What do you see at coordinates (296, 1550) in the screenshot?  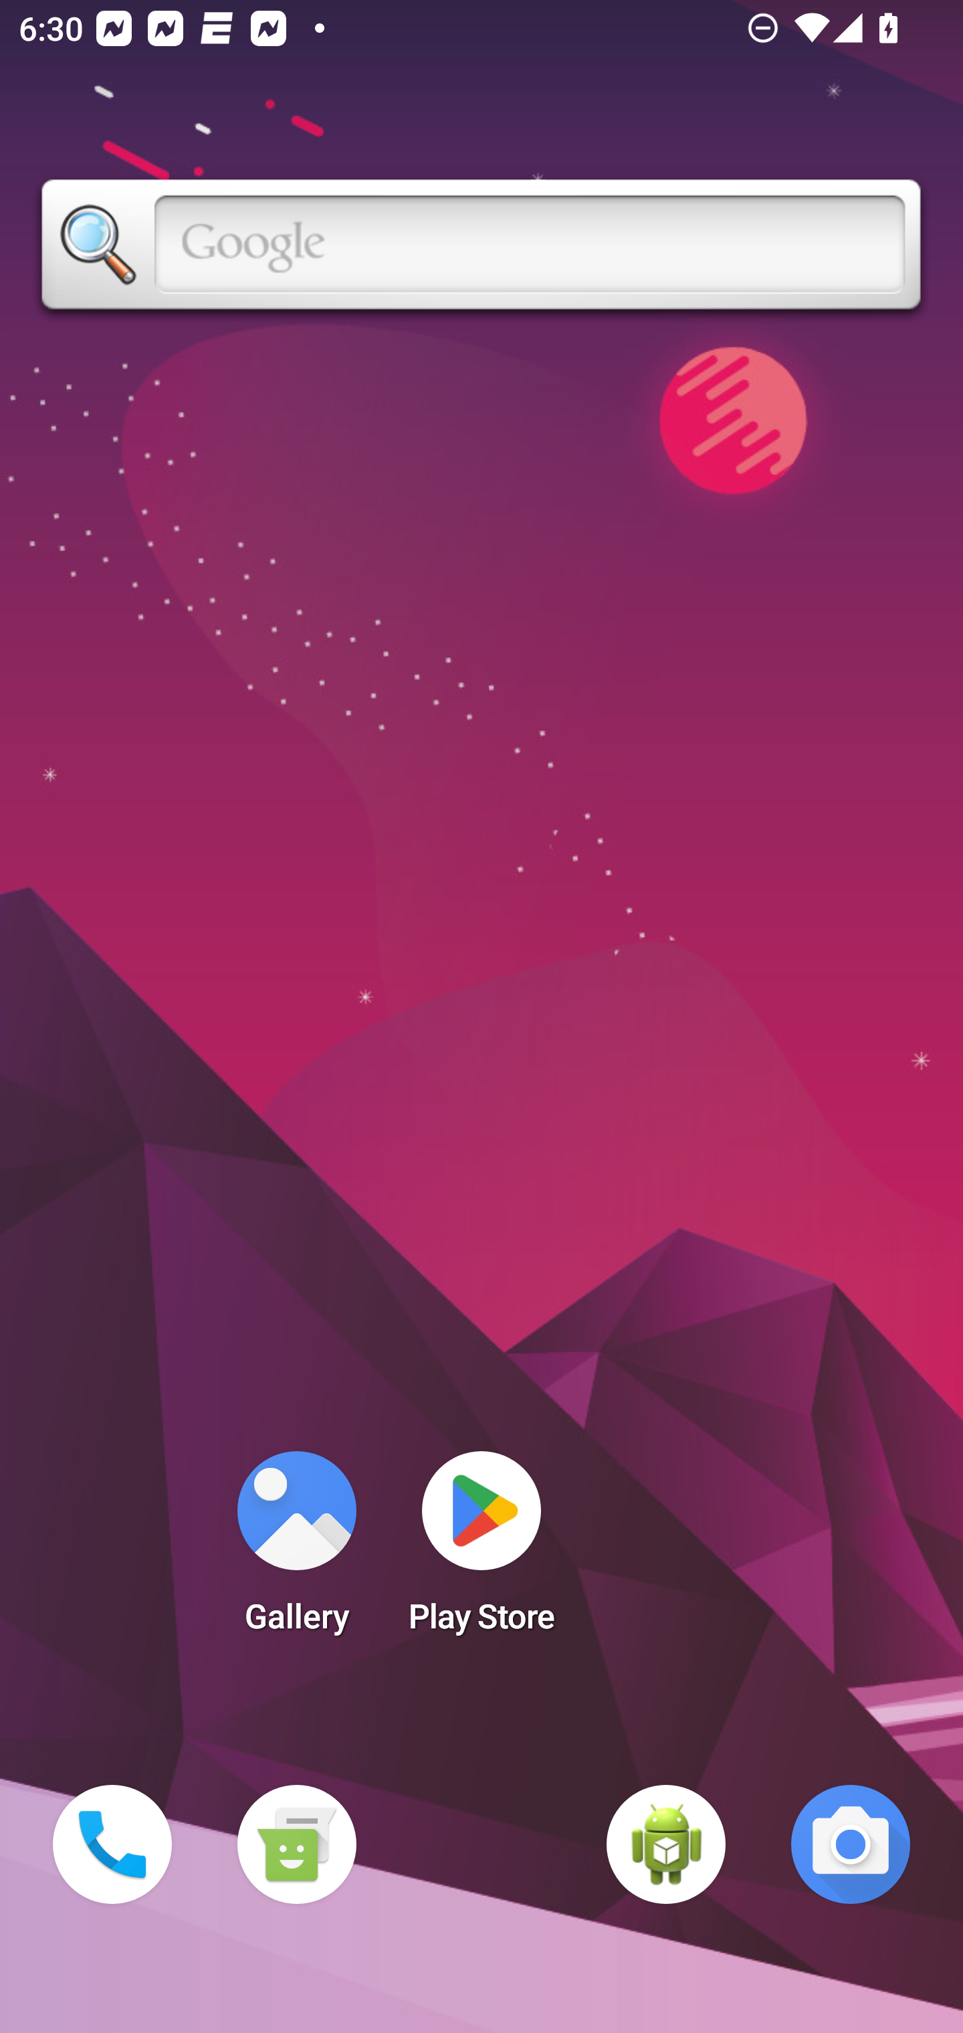 I see `Gallery` at bounding box center [296, 1550].